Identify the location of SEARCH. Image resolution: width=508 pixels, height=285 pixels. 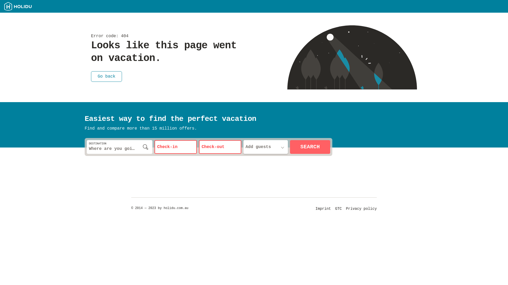
(310, 147).